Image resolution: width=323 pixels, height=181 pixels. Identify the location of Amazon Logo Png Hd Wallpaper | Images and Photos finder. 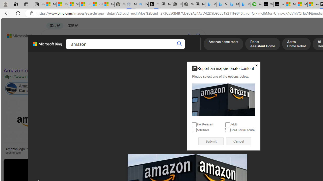
(248, 150).